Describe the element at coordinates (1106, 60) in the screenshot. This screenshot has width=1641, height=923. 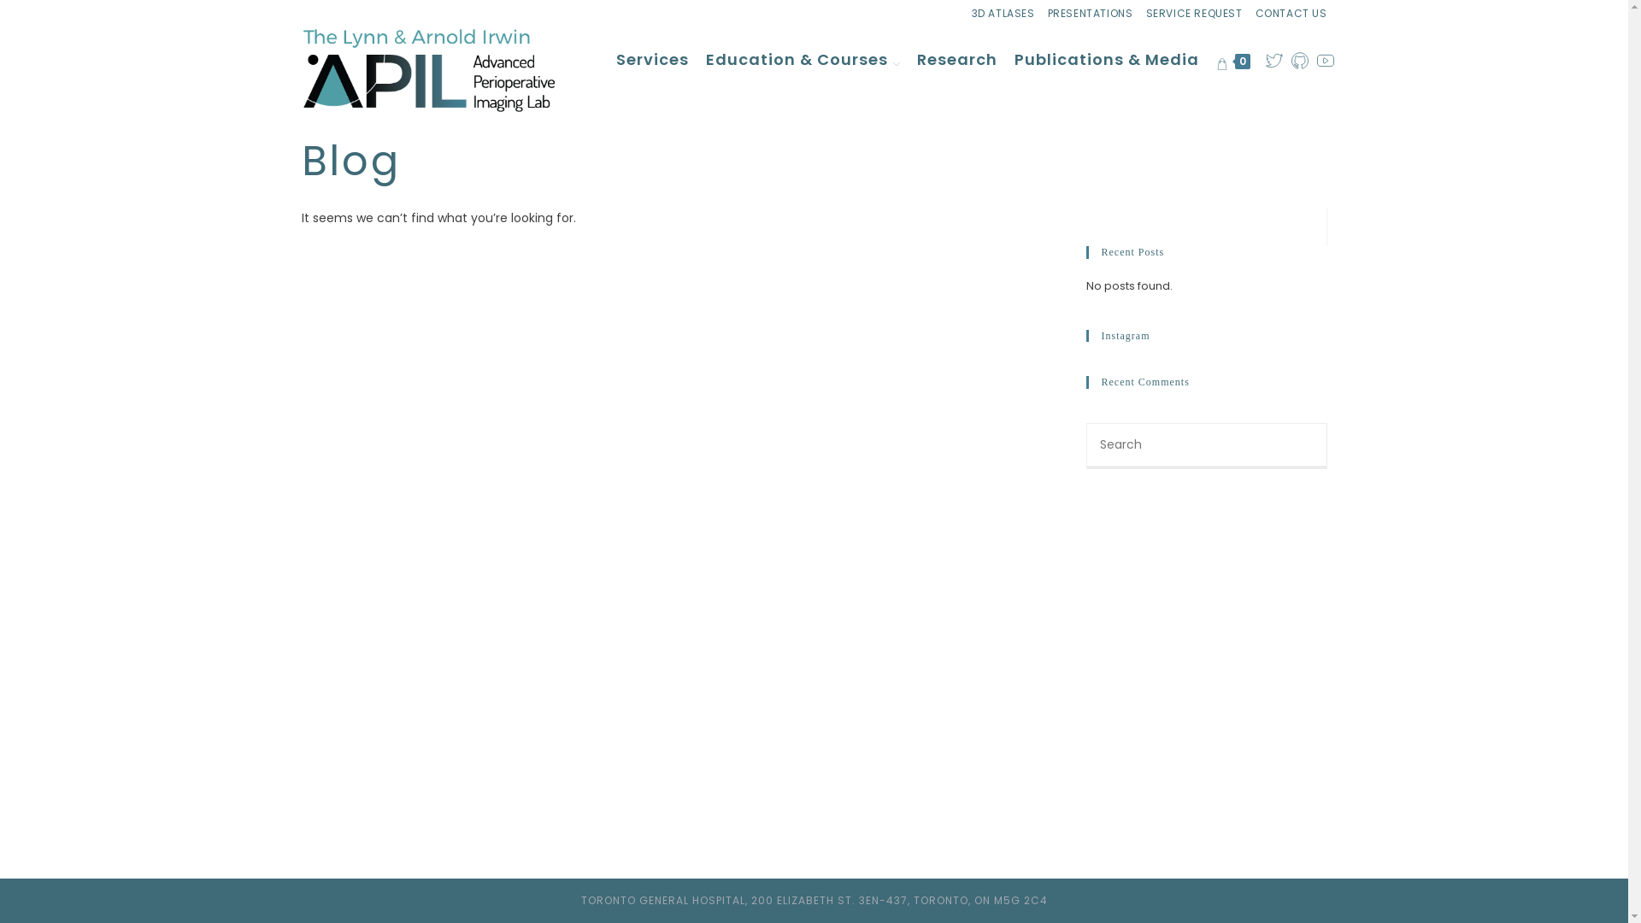
I see `Publications & Media` at that location.